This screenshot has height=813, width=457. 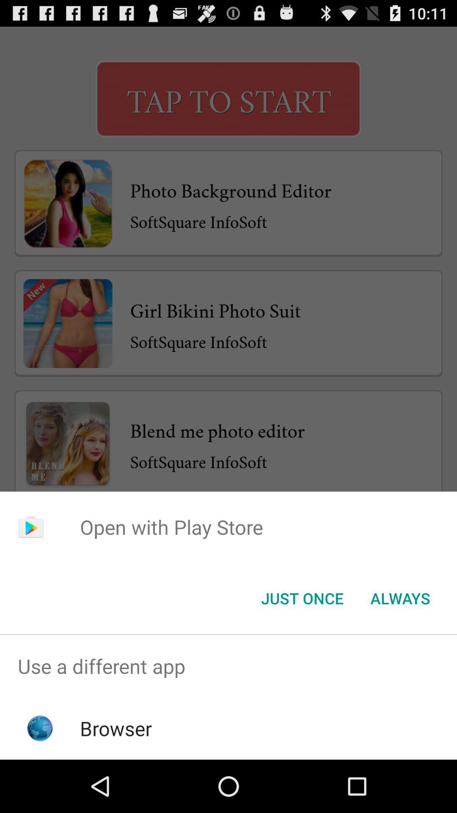 I want to click on open the always icon, so click(x=400, y=598).